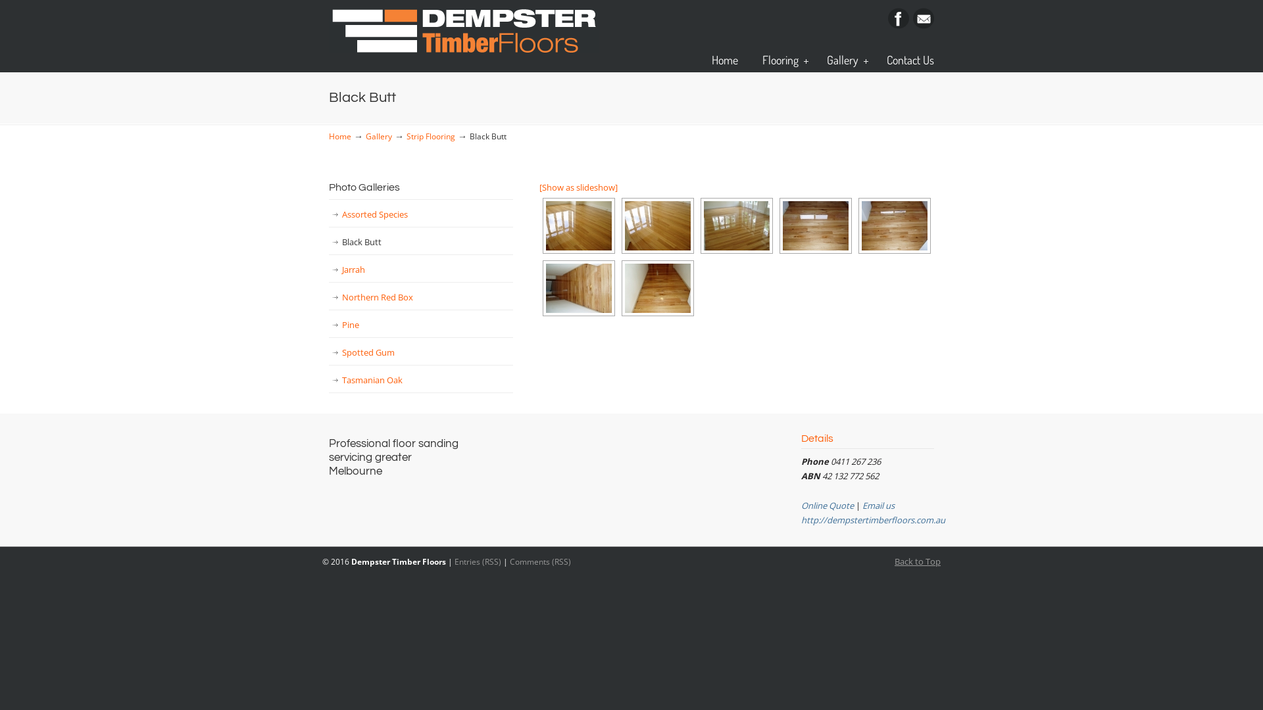 This screenshot has width=1263, height=710. Describe the element at coordinates (816, 226) in the screenshot. I see `OLYMPUS DIGITAL CAMERA` at that location.